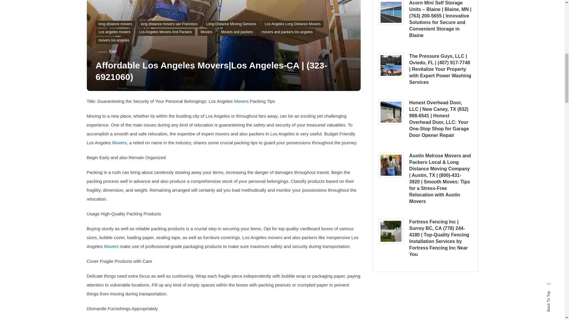  Describe the element at coordinates (115, 24) in the screenshot. I see `long distance movers` at that location.